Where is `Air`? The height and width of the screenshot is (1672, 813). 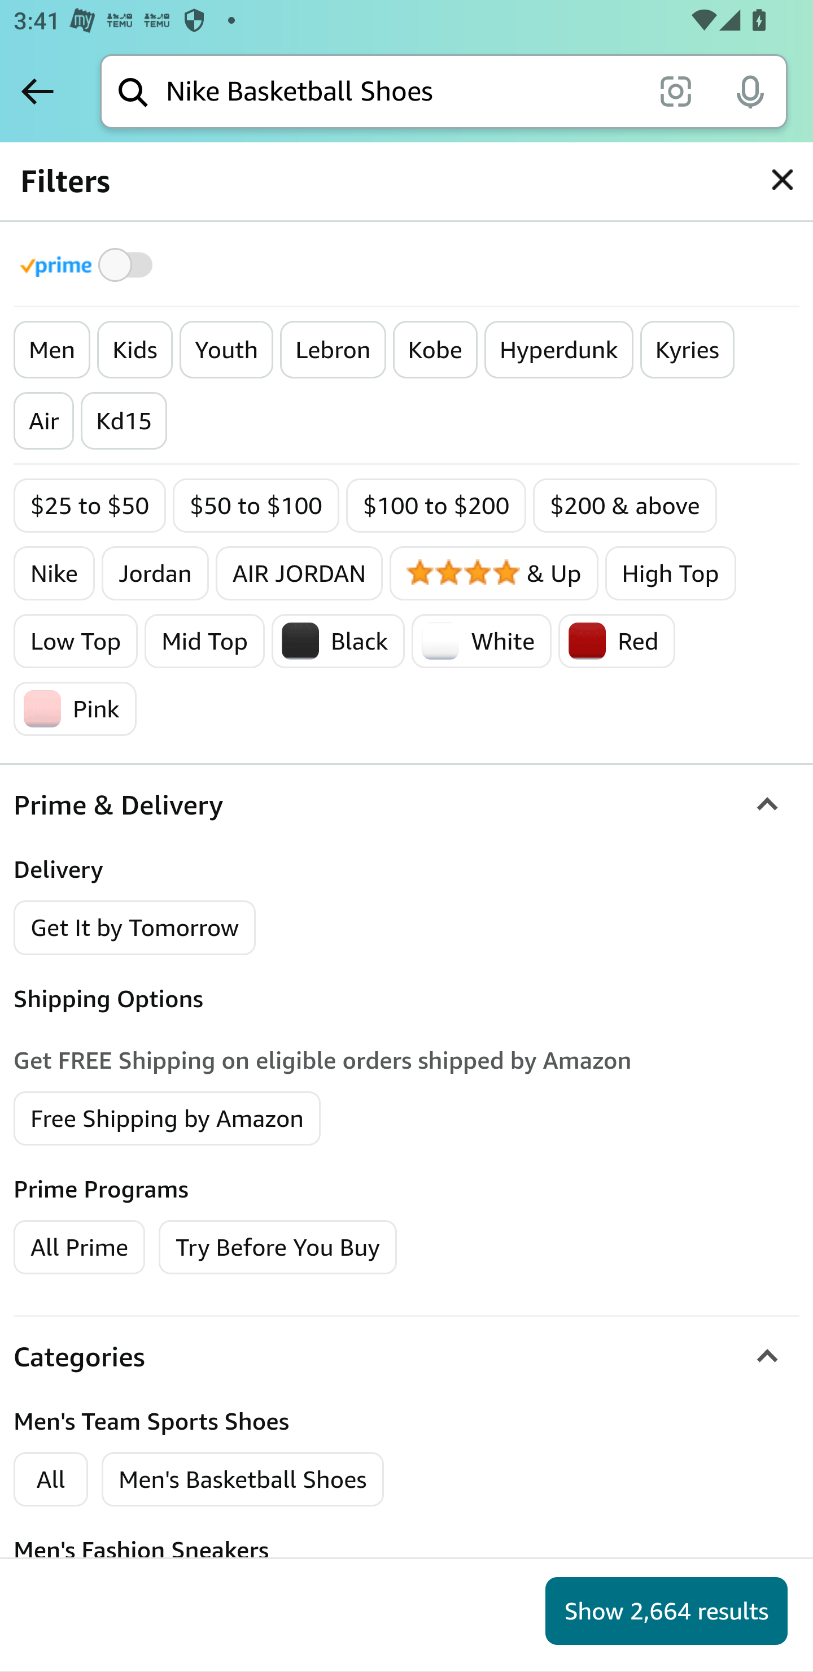
Air is located at coordinates (44, 421).